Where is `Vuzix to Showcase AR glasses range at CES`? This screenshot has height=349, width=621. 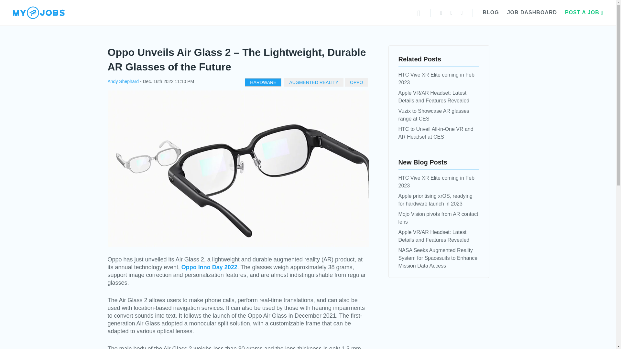 Vuzix to Showcase AR glasses range at CES is located at coordinates (434, 114).